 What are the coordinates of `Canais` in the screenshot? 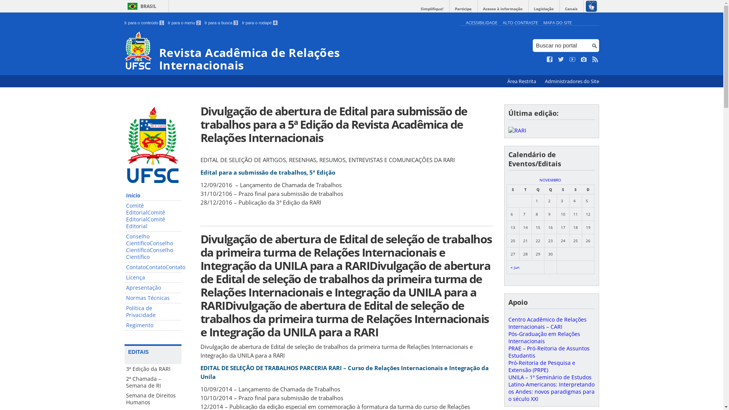 It's located at (571, 9).